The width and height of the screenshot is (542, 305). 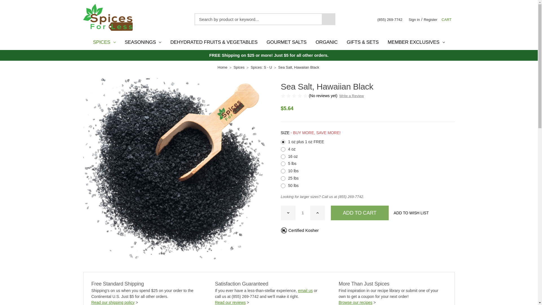 I want to click on ORGANIC, so click(x=326, y=42).